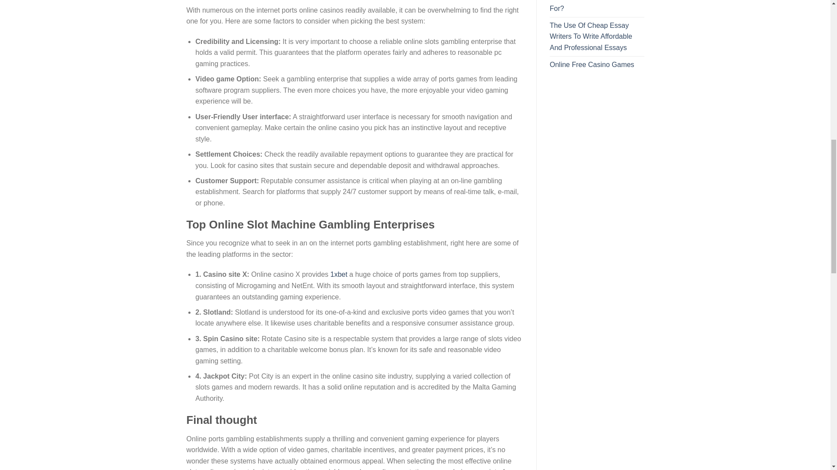 The height and width of the screenshot is (470, 837). I want to click on 1xbet, so click(339, 274).